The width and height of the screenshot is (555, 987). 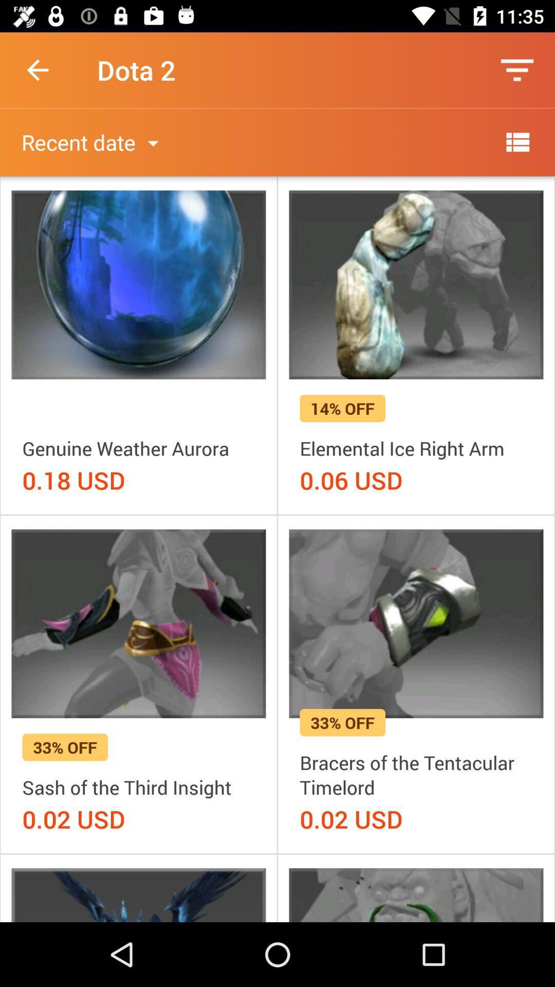 I want to click on select the icon next to dota 2 icon, so click(x=38, y=70).